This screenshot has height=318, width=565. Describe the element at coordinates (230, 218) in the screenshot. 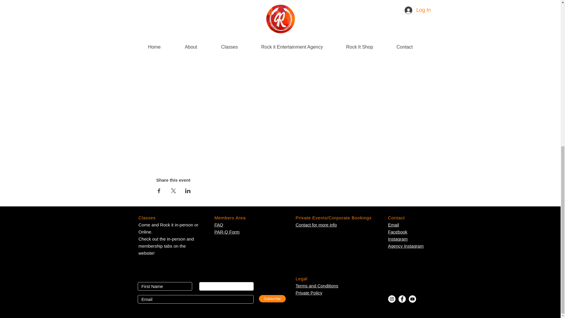

I see `Checkout` at that location.